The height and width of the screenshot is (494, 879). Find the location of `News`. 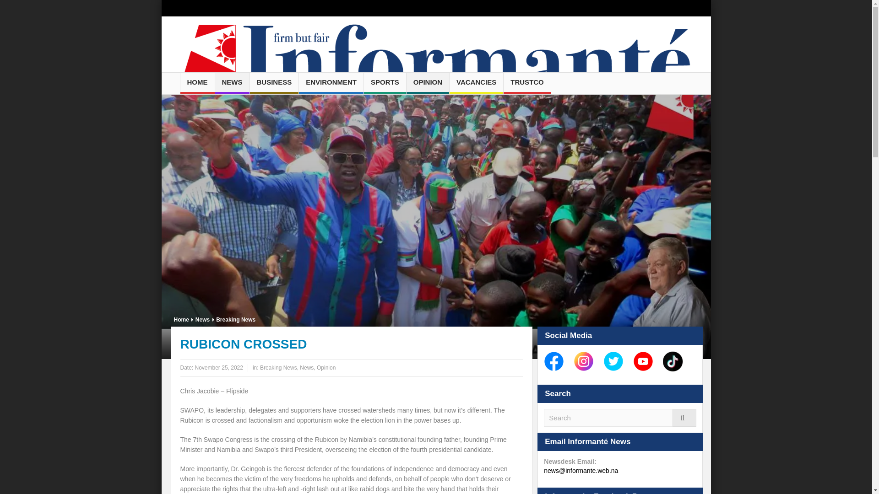

News is located at coordinates (307, 368).